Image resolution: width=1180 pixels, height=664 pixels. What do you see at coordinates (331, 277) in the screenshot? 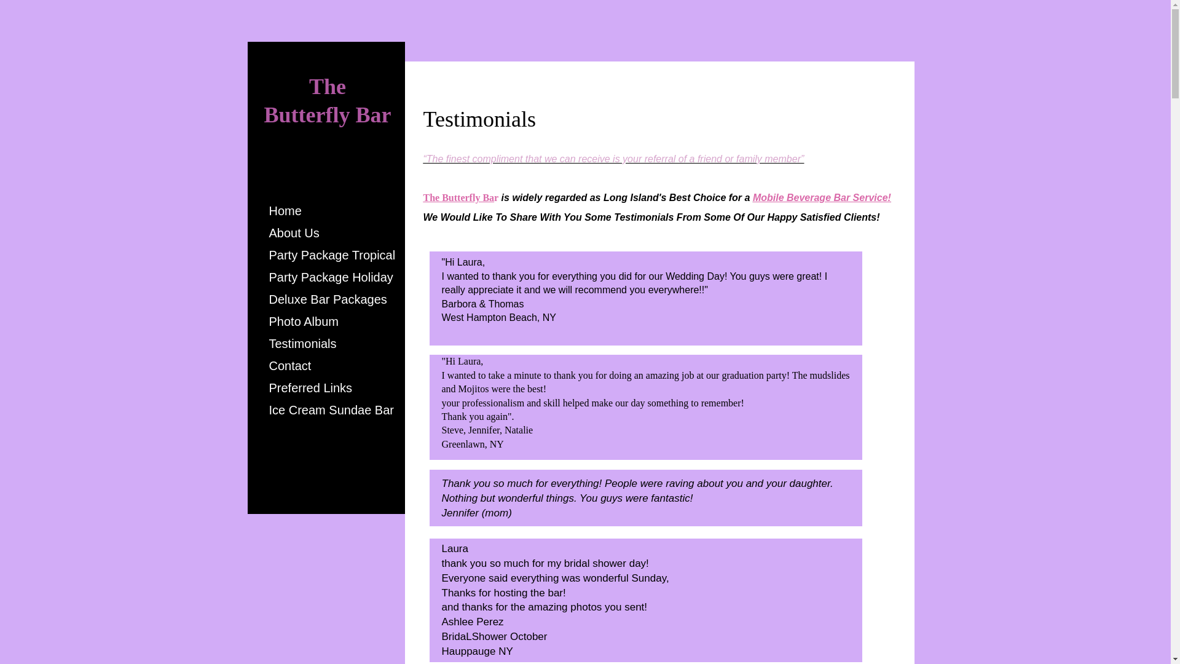
I see `Party Package Holiday` at bounding box center [331, 277].